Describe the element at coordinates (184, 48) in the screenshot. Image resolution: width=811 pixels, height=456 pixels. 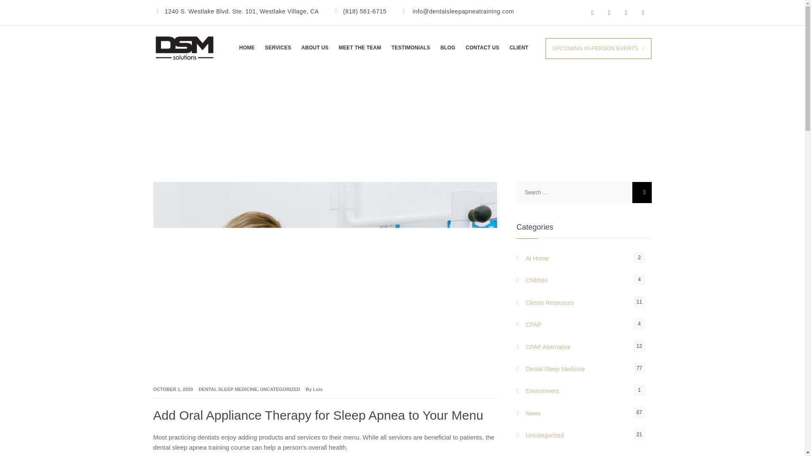
I see `DSM Solutions` at that location.